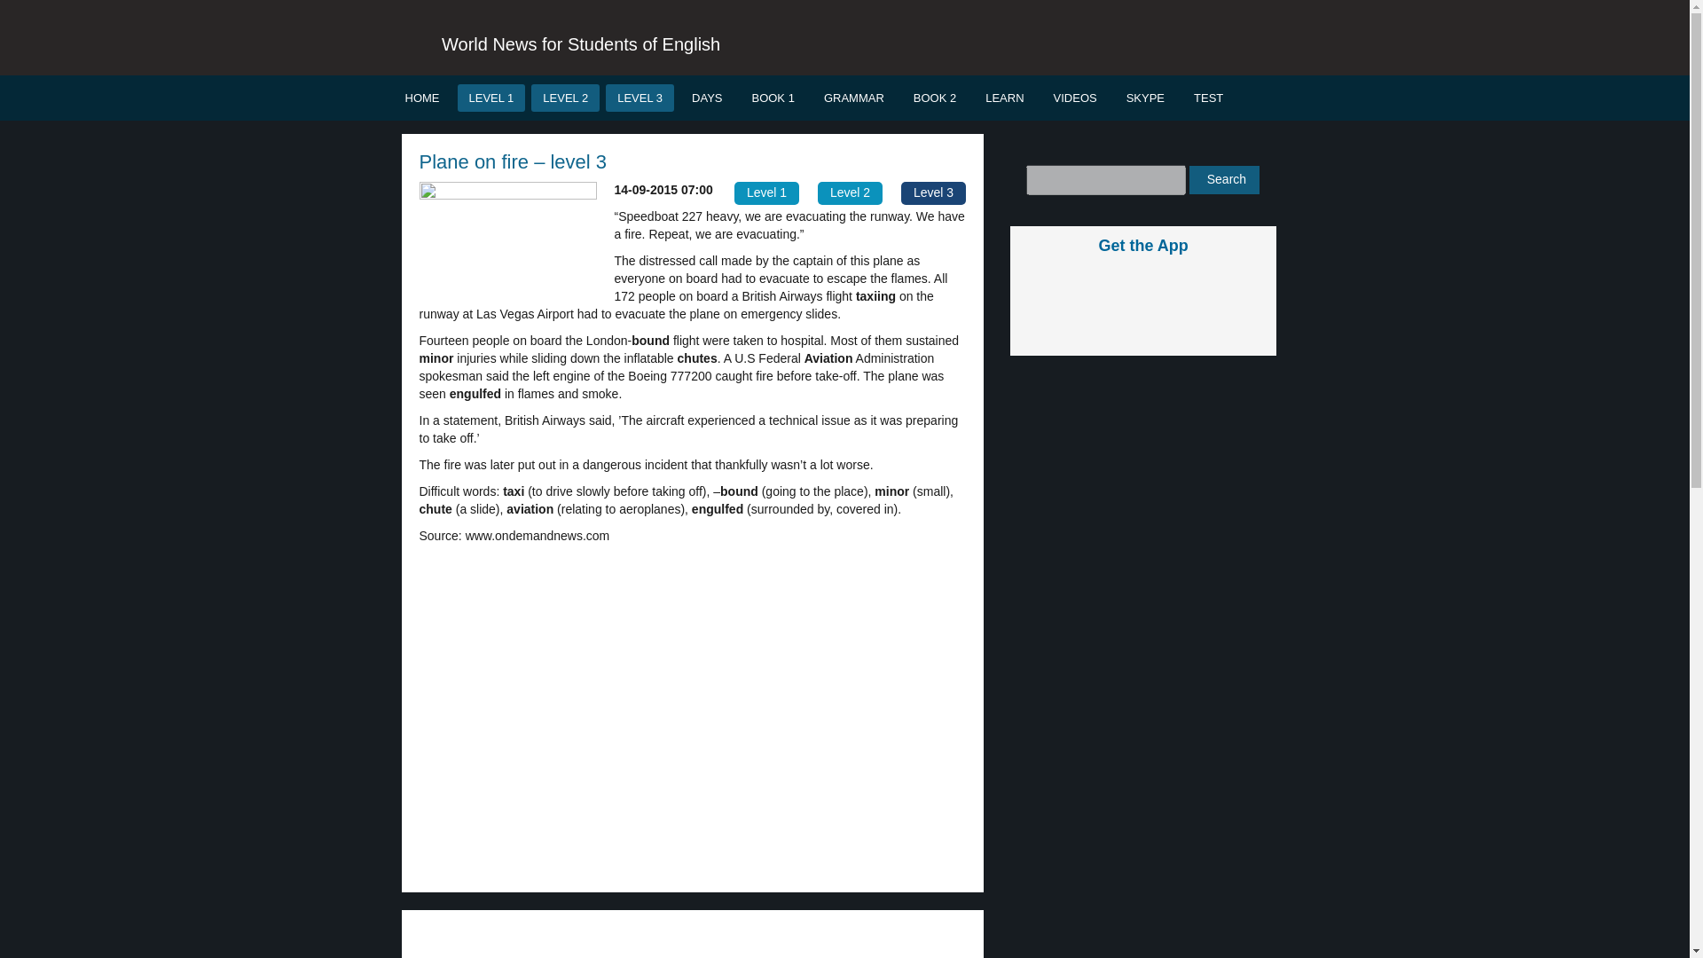 Image resolution: width=1703 pixels, height=958 pixels. What do you see at coordinates (1208, 98) in the screenshot?
I see `TEST` at bounding box center [1208, 98].